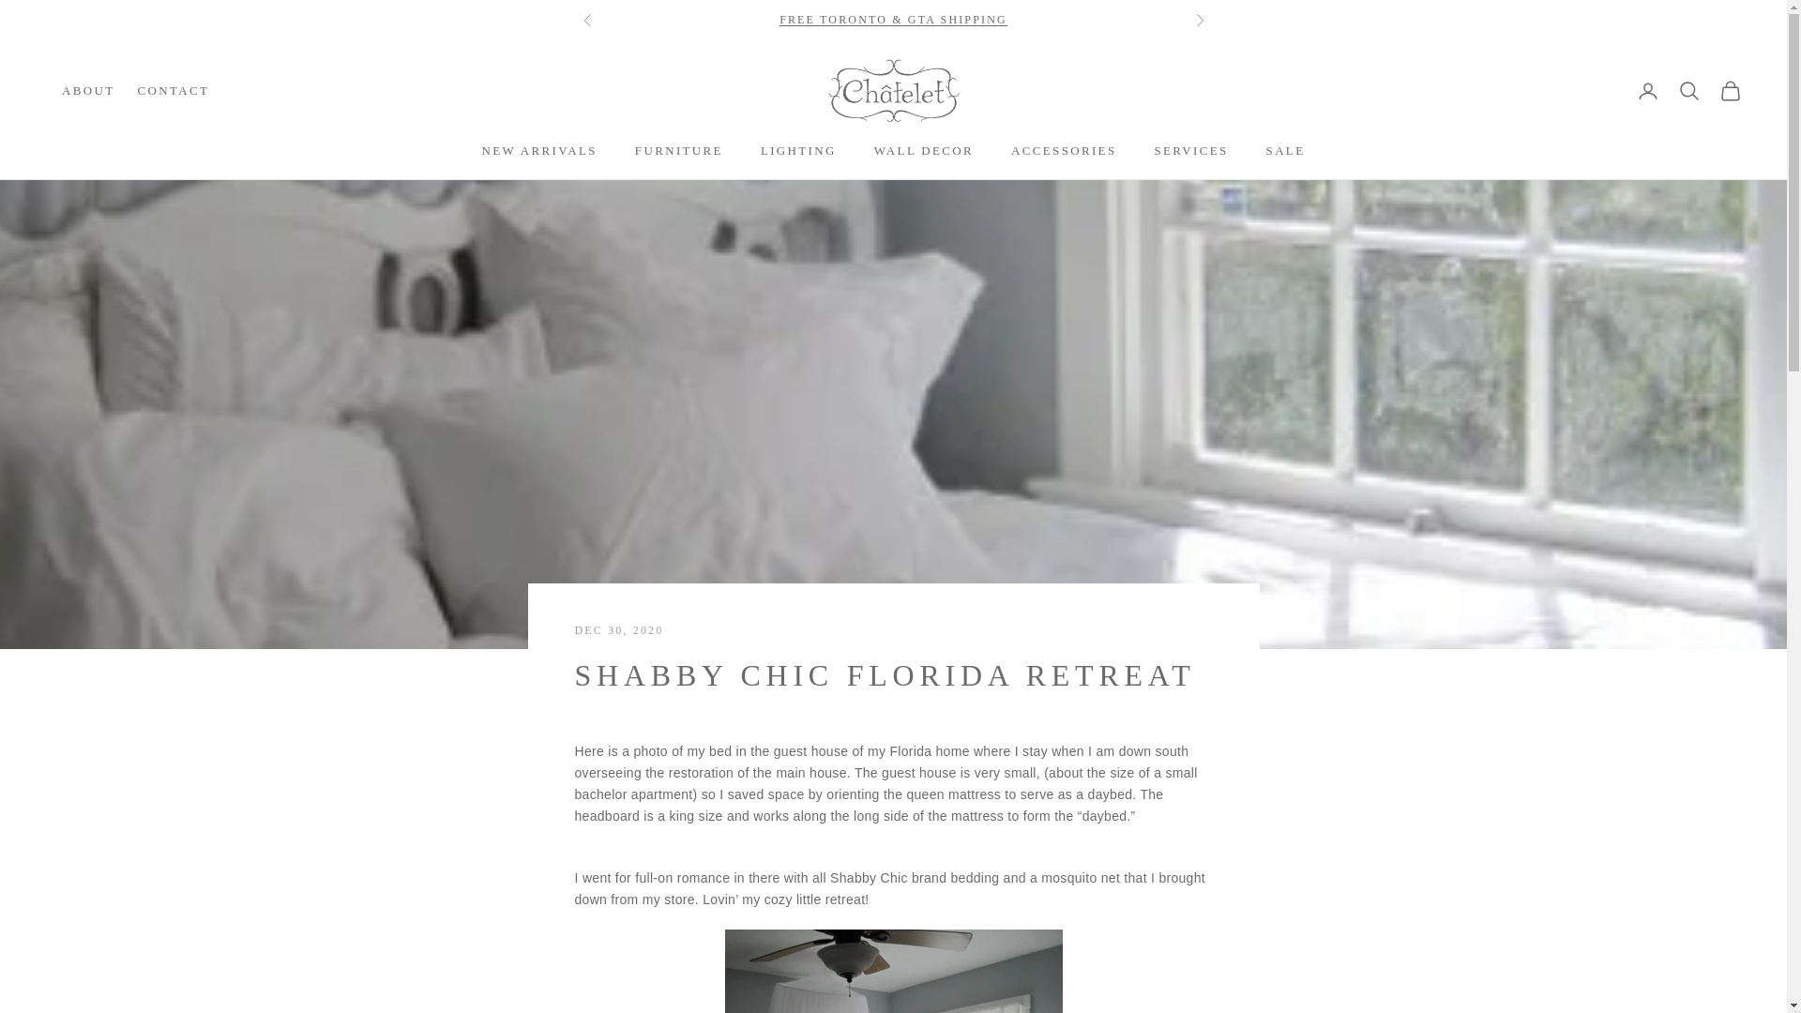 The width and height of the screenshot is (1801, 1013). Describe the element at coordinates (1199, 21) in the screenshot. I see `Next` at that location.